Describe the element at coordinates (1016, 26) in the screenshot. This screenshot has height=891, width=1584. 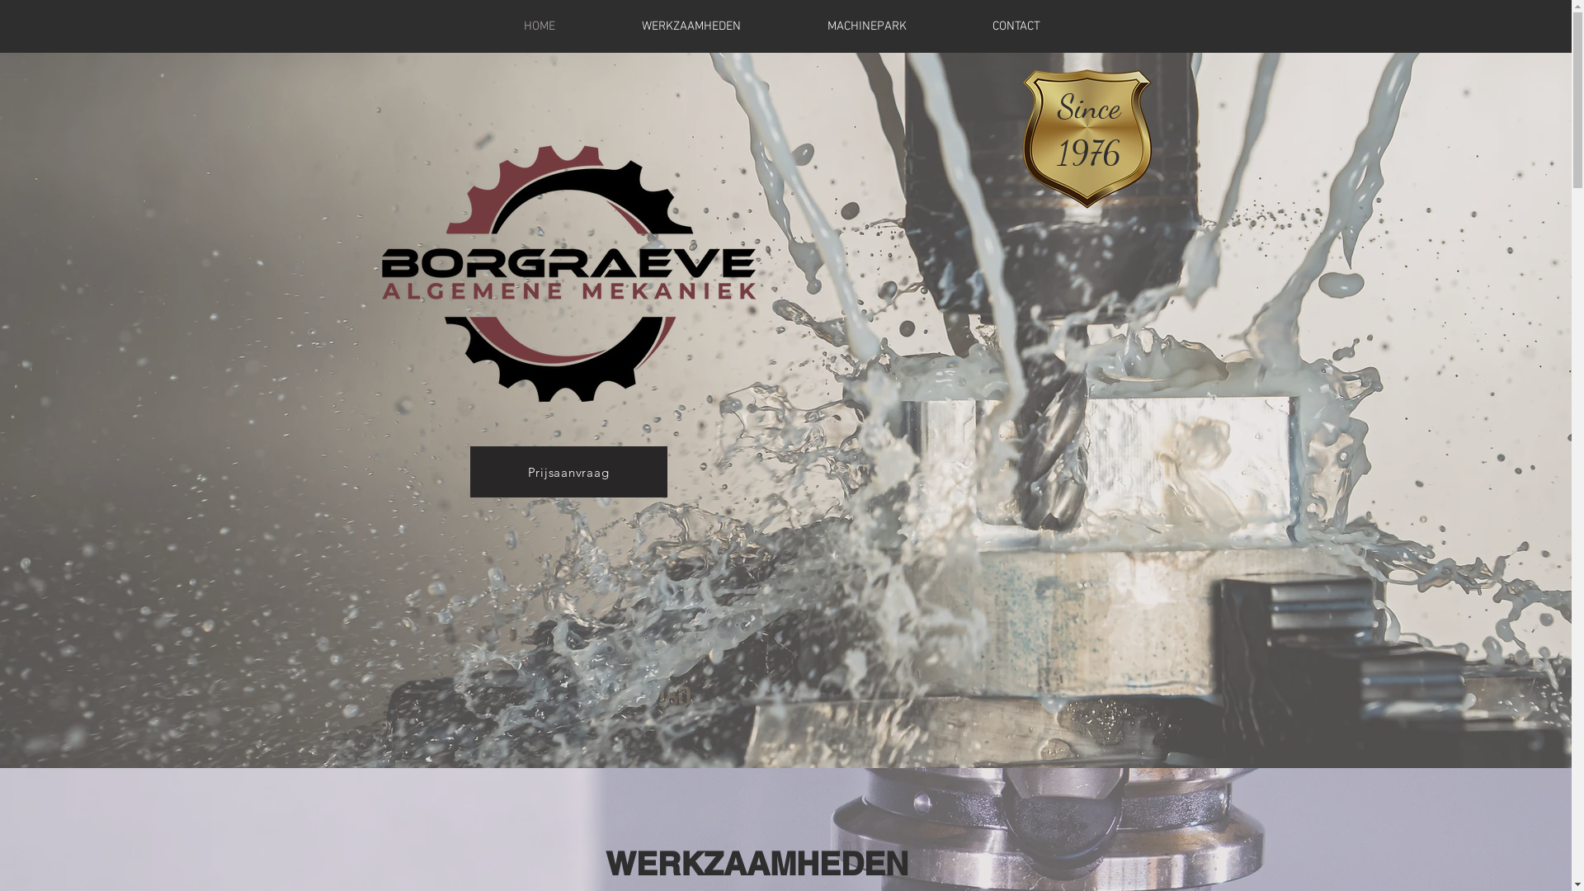
I see `CONTACT` at that location.